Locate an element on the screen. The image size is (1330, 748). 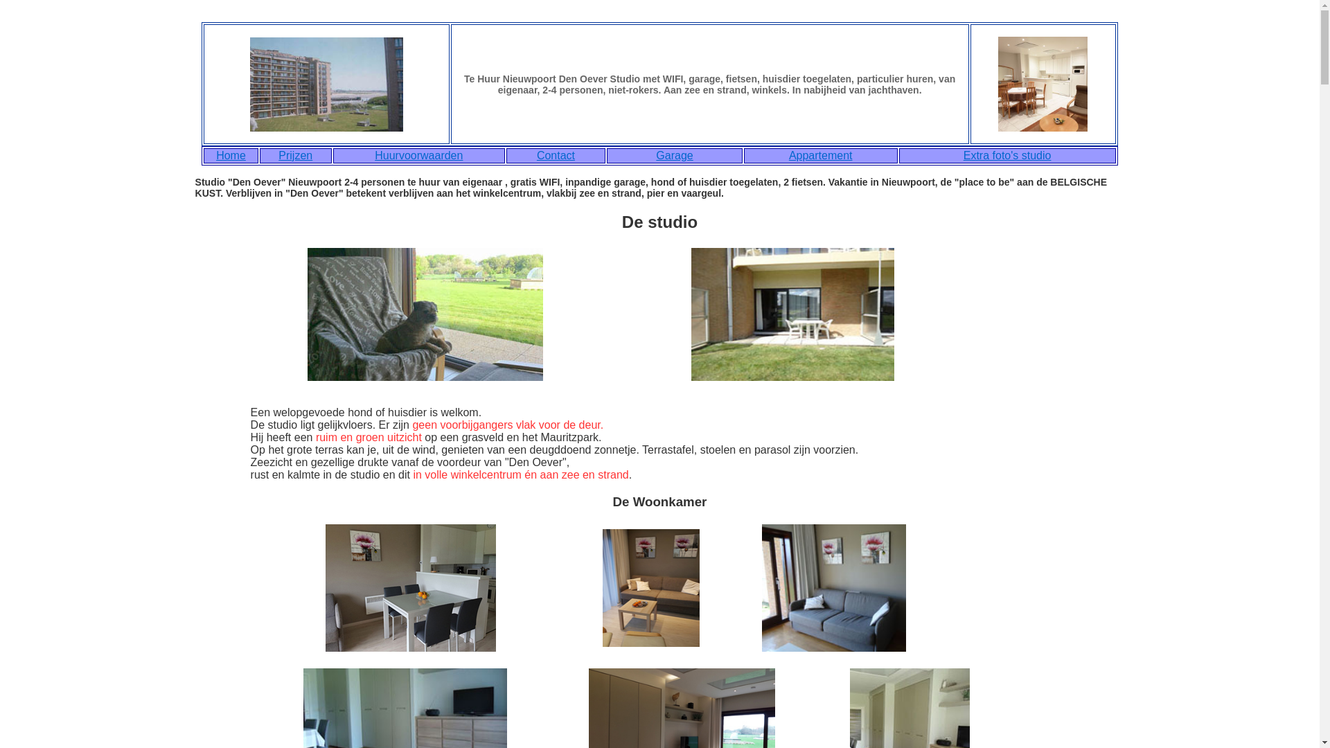
Prijzen is located at coordinates (295, 155).